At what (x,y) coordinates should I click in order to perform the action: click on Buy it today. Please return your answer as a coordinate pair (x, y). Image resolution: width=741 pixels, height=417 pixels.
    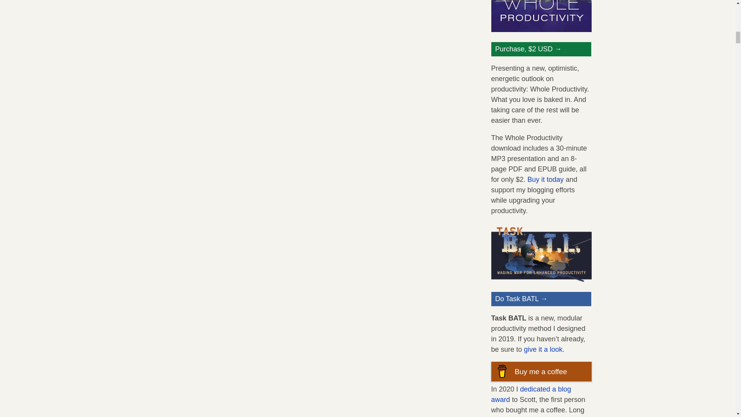
    Looking at the image, I should click on (546, 179).